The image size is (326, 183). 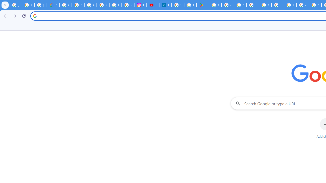 I want to click on Privacy Help Center - Policies Help, so click(x=115, y=5).